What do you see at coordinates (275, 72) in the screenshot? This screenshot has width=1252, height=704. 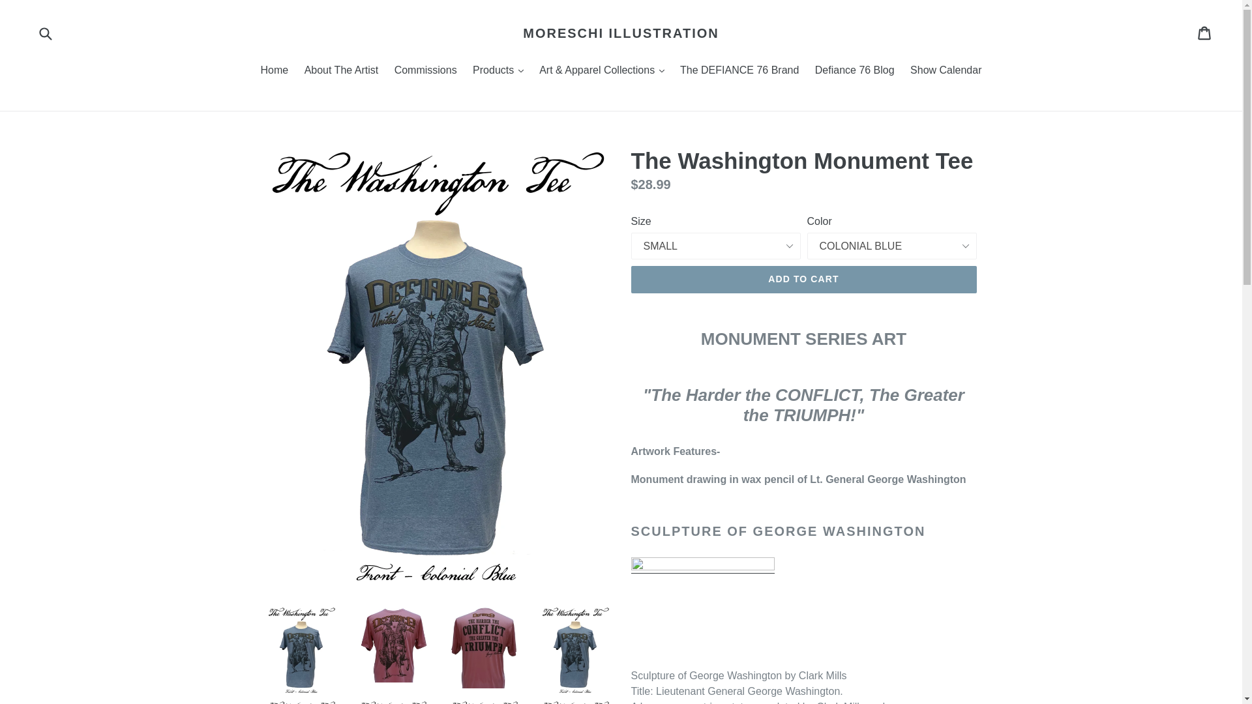 I see `Home` at bounding box center [275, 72].